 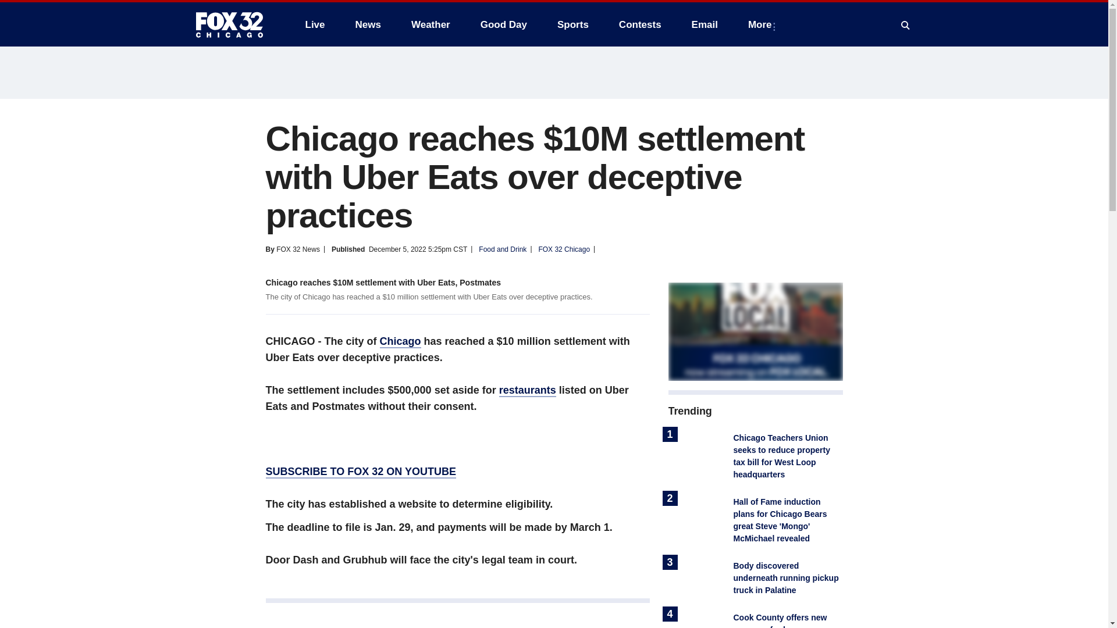 What do you see at coordinates (431, 24) in the screenshot?
I see `Weather` at bounding box center [431, 24].